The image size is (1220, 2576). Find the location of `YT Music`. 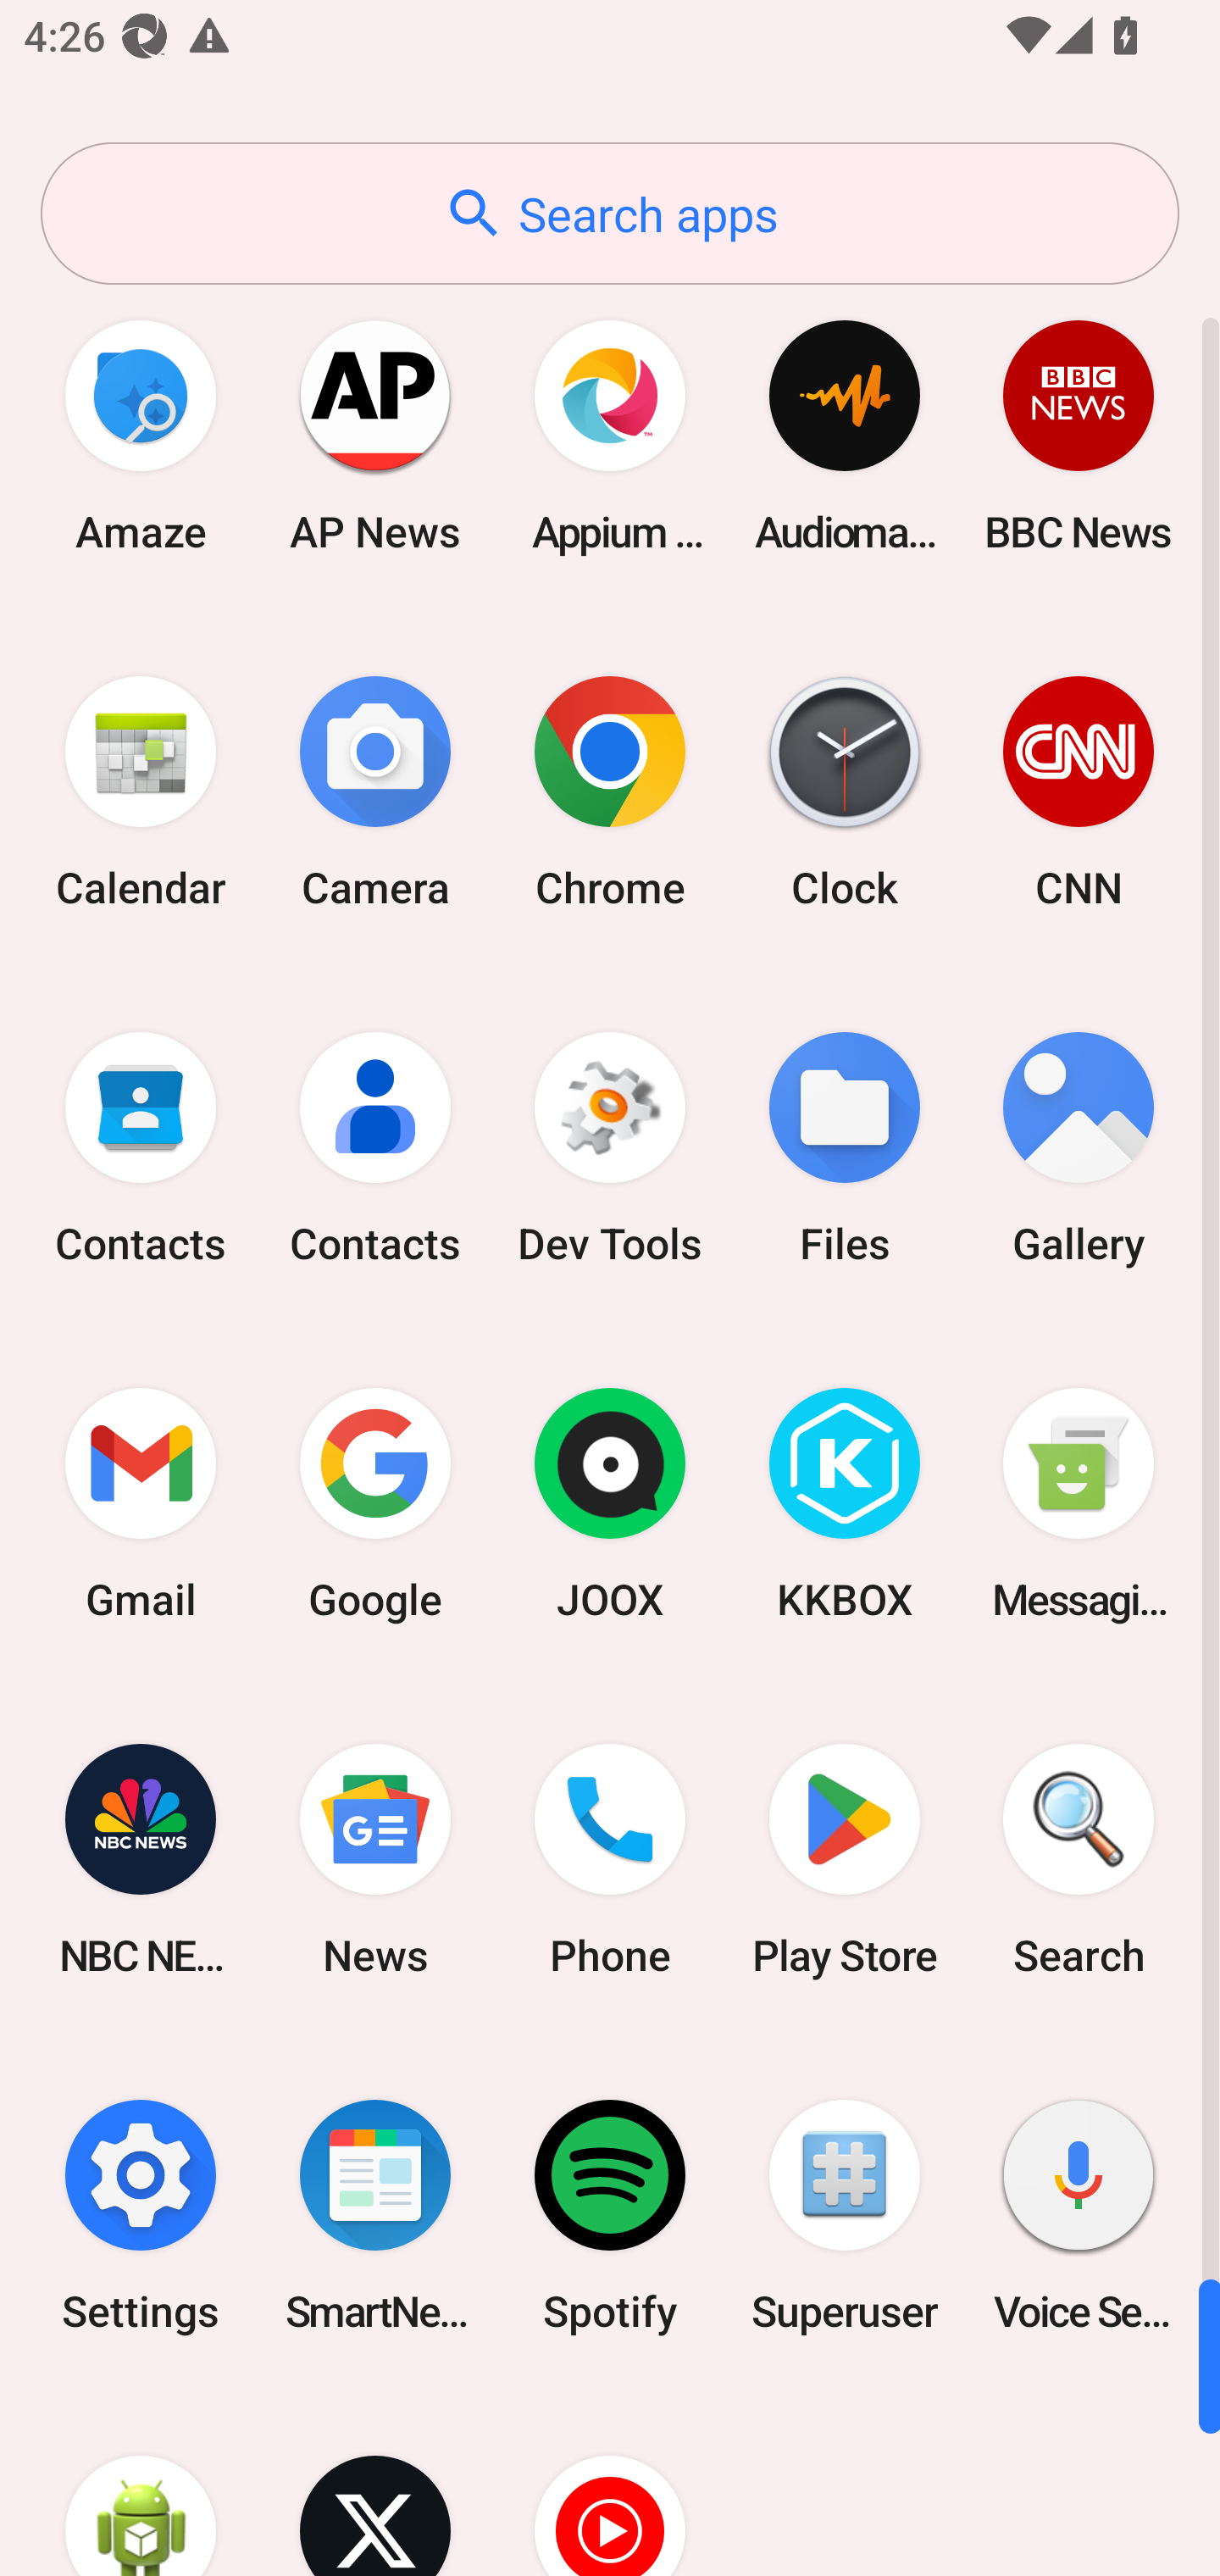

YT Music is located at coordinates (610, 2484).